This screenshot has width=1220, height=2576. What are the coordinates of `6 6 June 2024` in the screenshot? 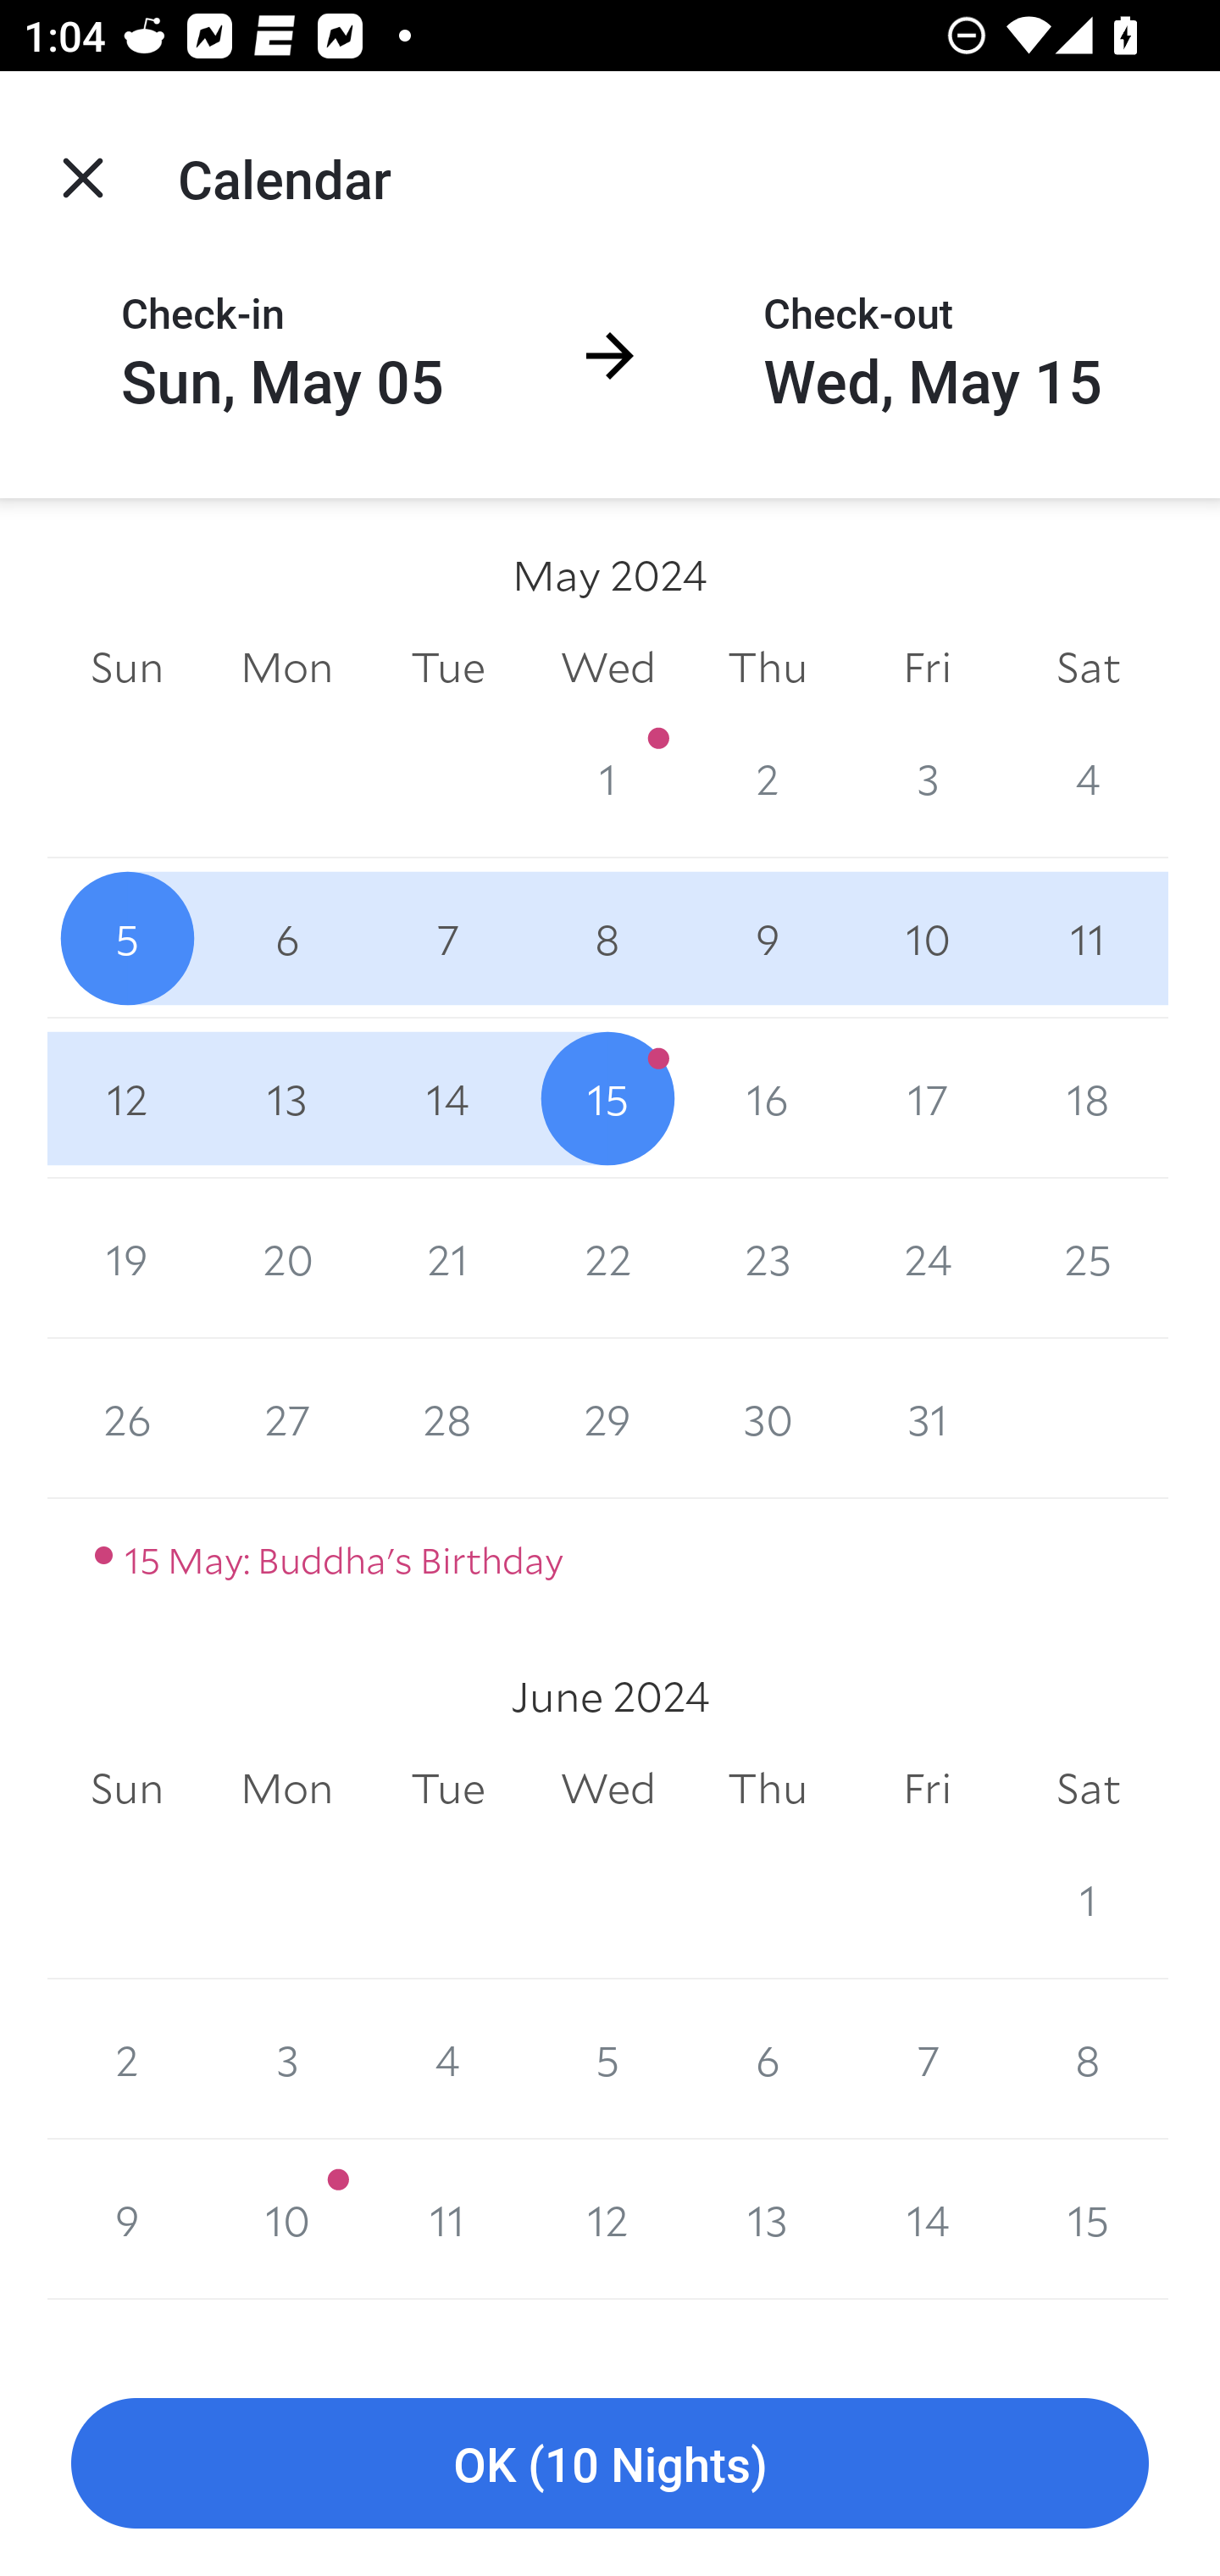 It's located at (768, 2059).